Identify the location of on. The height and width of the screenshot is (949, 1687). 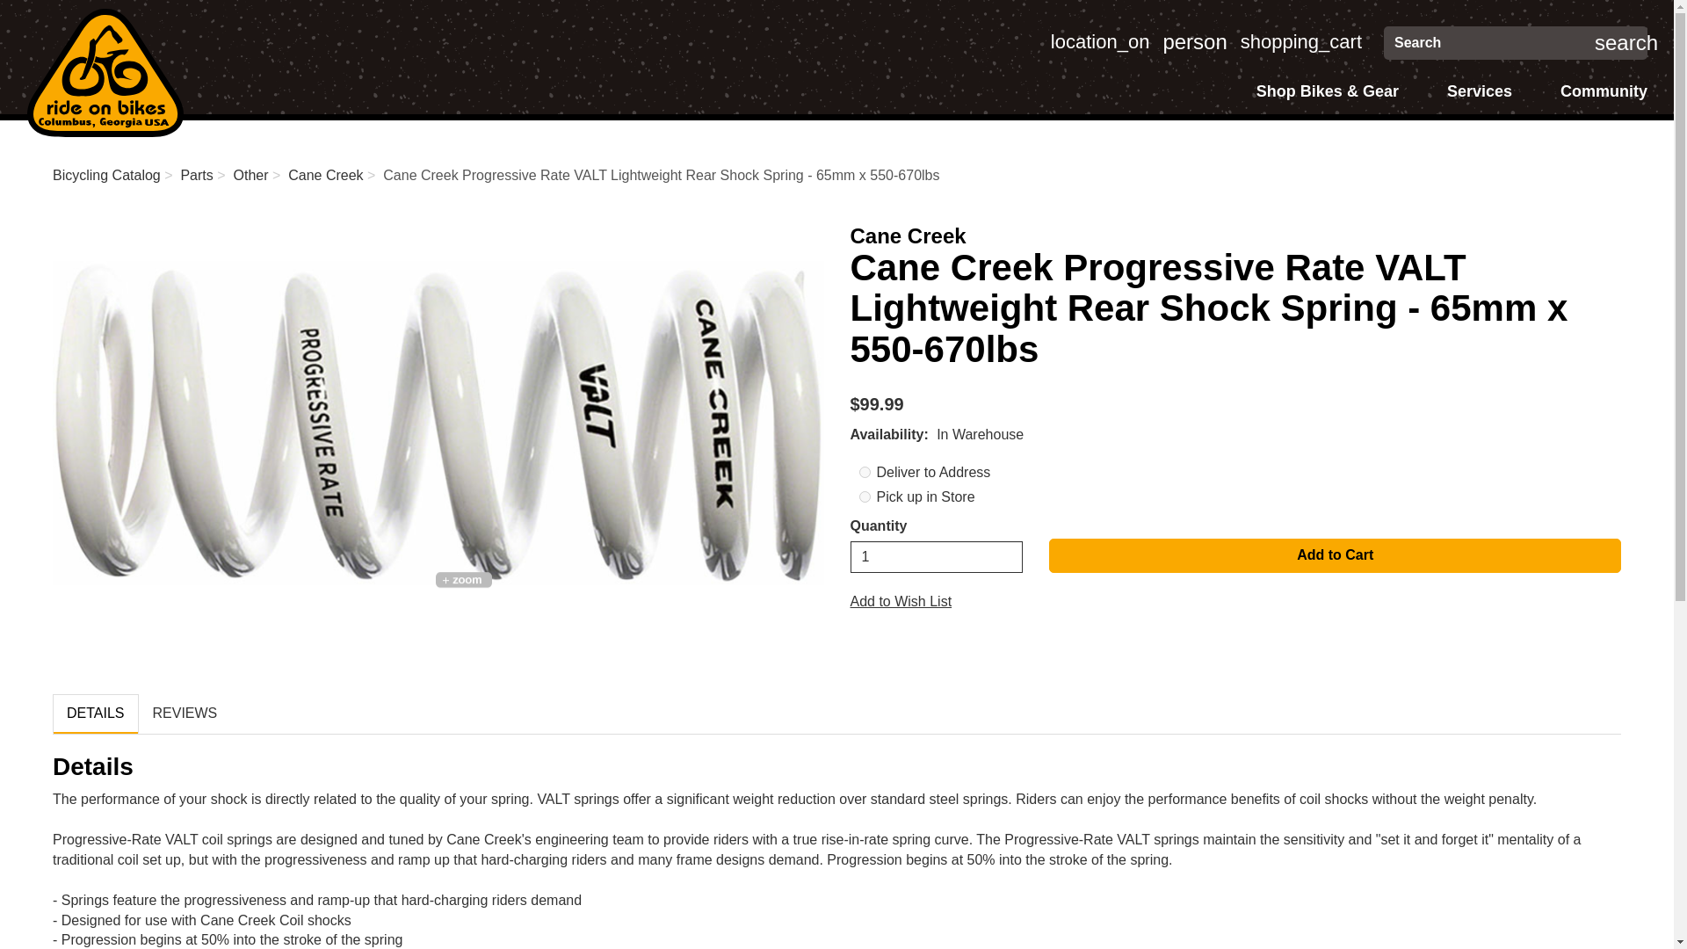
(865, 473).